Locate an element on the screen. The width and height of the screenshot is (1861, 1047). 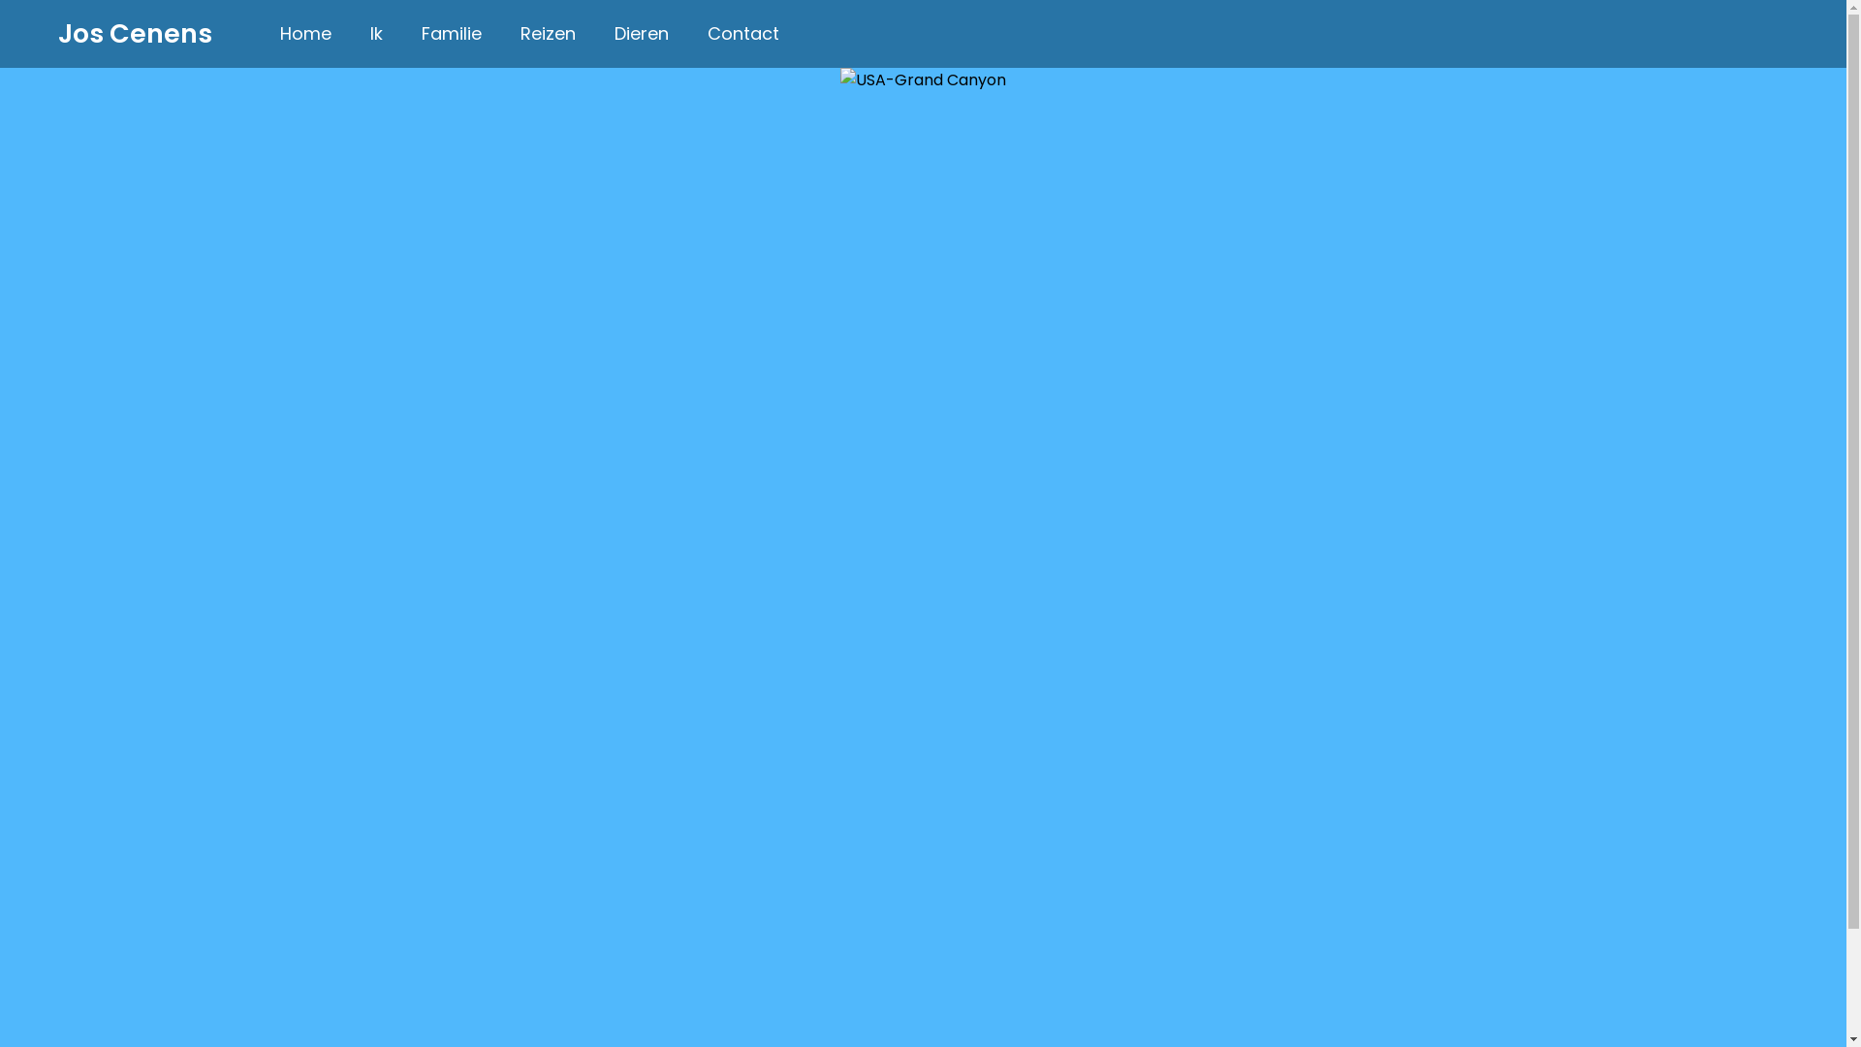
Dieren is located at coordinates (642, 33).